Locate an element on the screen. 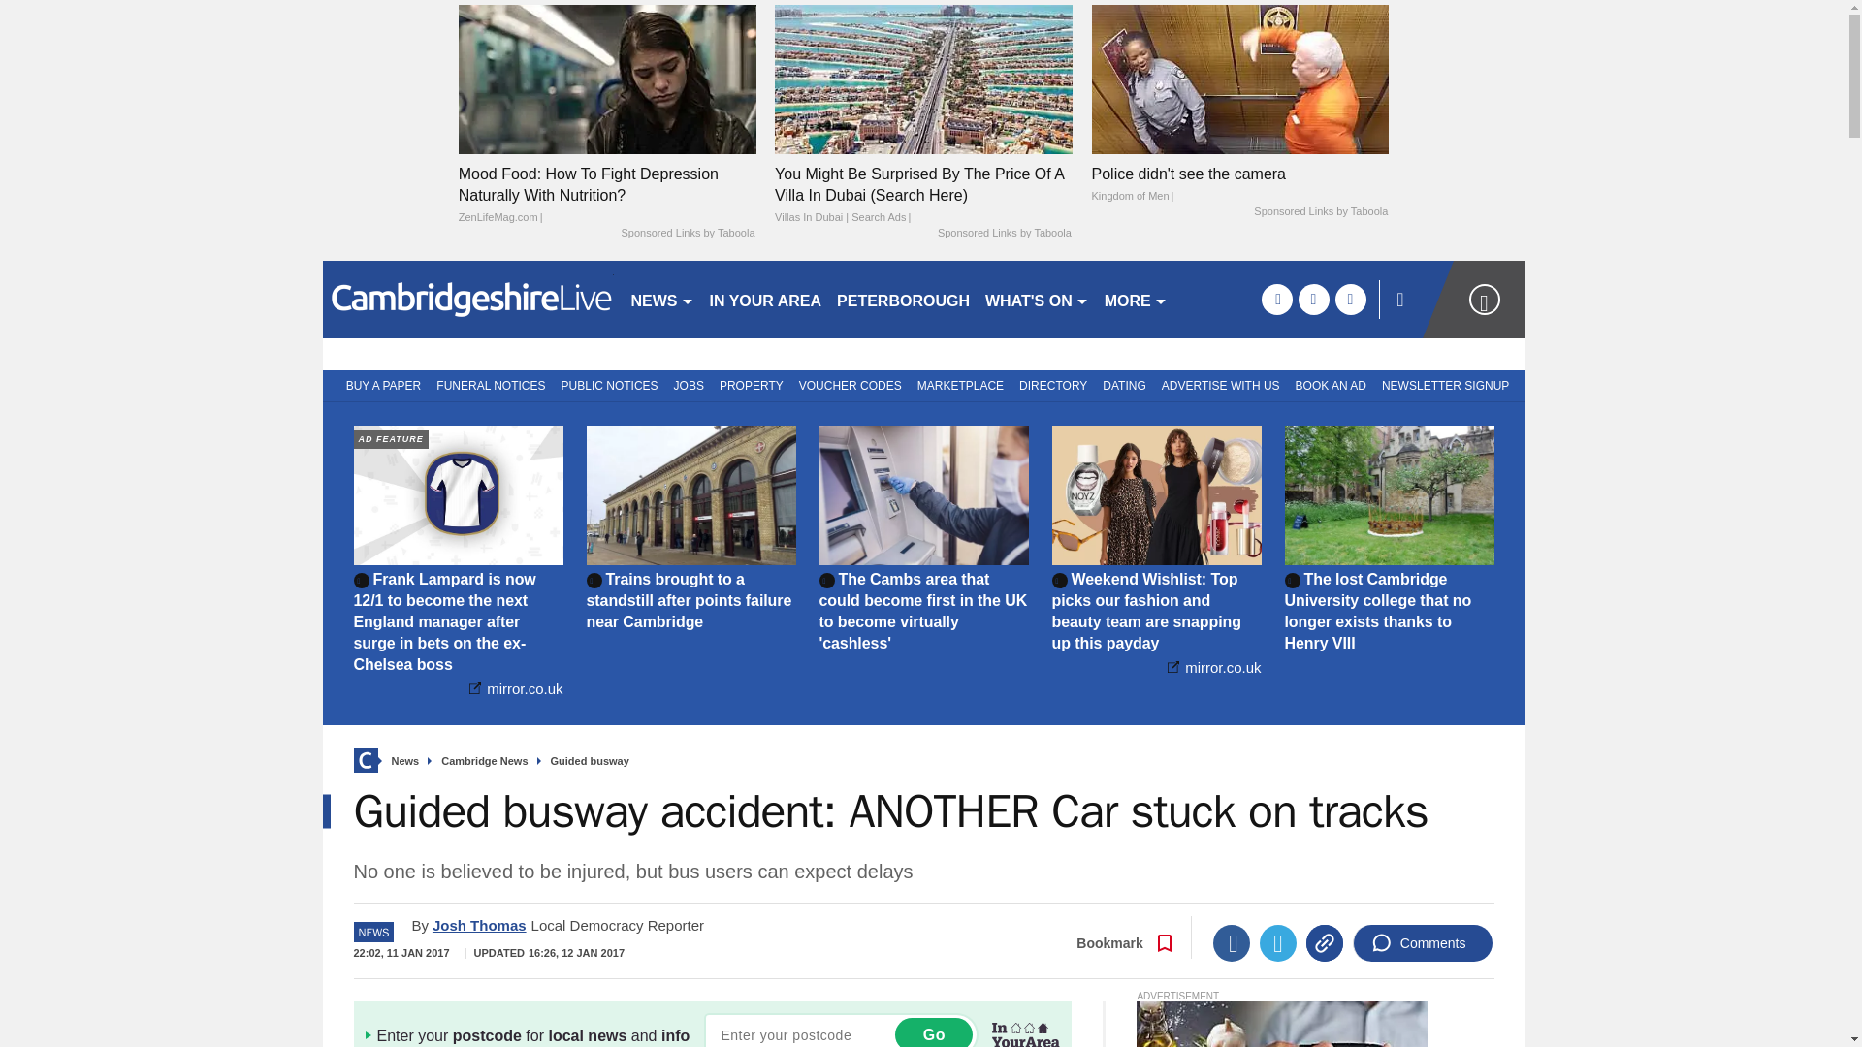 The height and width of the screenshot is (1047, 1862). WHAT'S ON is located at coordinates (1037, 299).